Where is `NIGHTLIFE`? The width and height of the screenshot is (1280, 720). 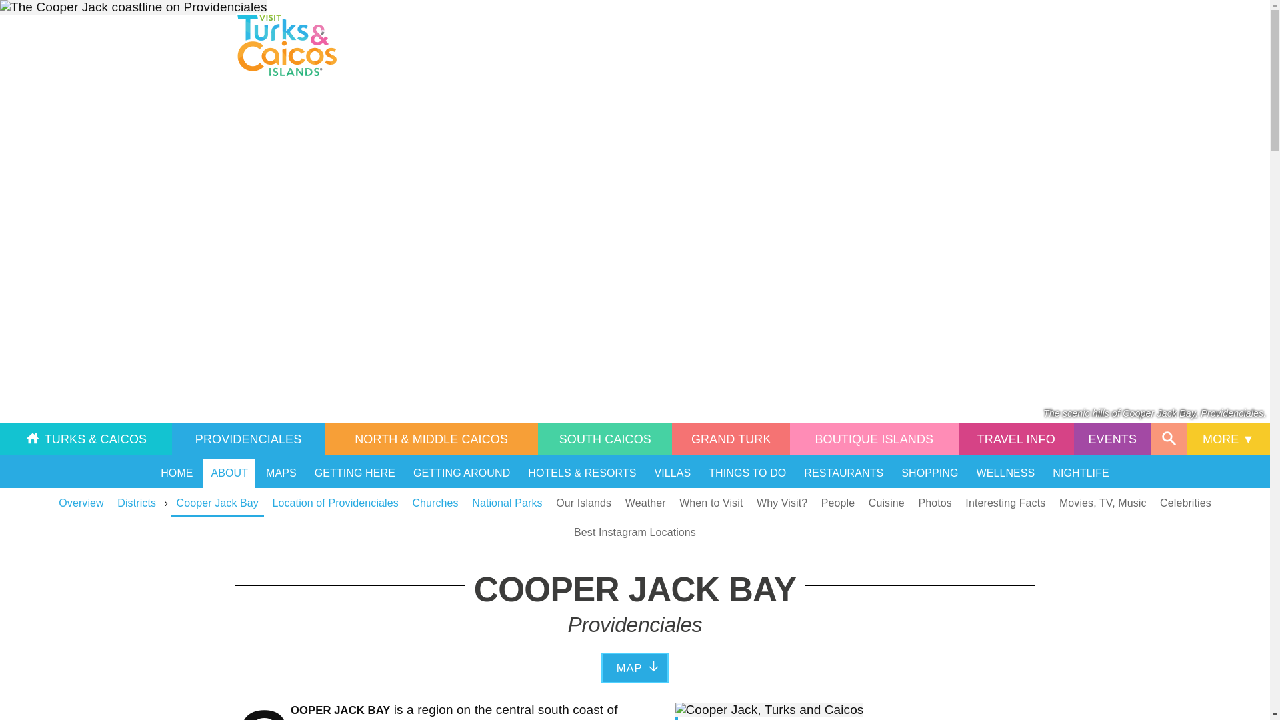
NIGHTLIFE is located at coordinates (1081, 473).